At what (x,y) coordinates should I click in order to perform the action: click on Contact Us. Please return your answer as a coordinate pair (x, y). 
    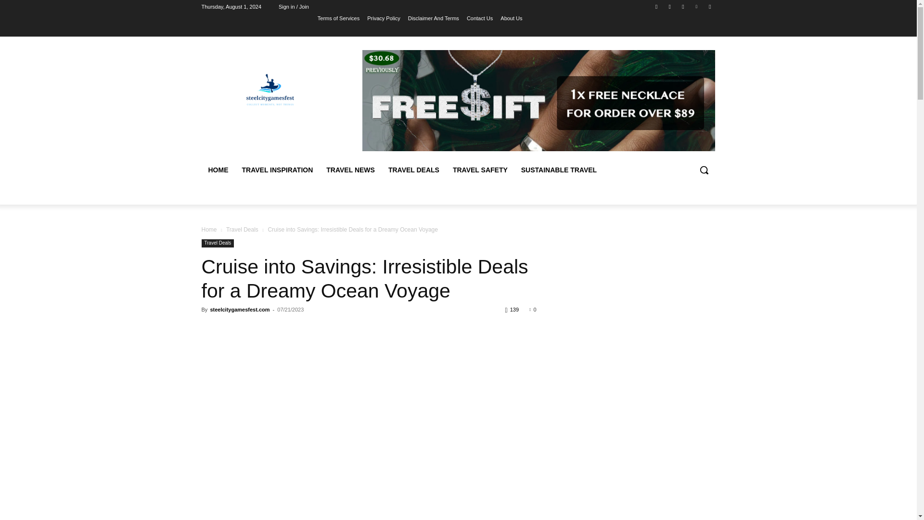
    Looking at the image, I should click on (479, 18).